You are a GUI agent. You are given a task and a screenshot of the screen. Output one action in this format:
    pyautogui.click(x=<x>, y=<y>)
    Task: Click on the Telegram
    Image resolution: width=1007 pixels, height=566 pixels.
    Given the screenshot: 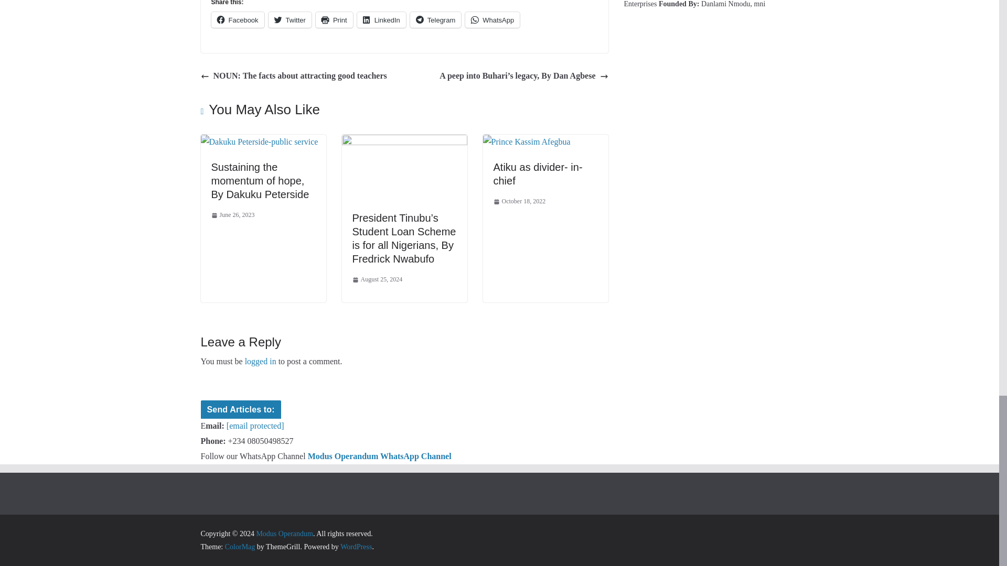 What is the action you would take?
    pyautogui.click(x=435, y=19)
    